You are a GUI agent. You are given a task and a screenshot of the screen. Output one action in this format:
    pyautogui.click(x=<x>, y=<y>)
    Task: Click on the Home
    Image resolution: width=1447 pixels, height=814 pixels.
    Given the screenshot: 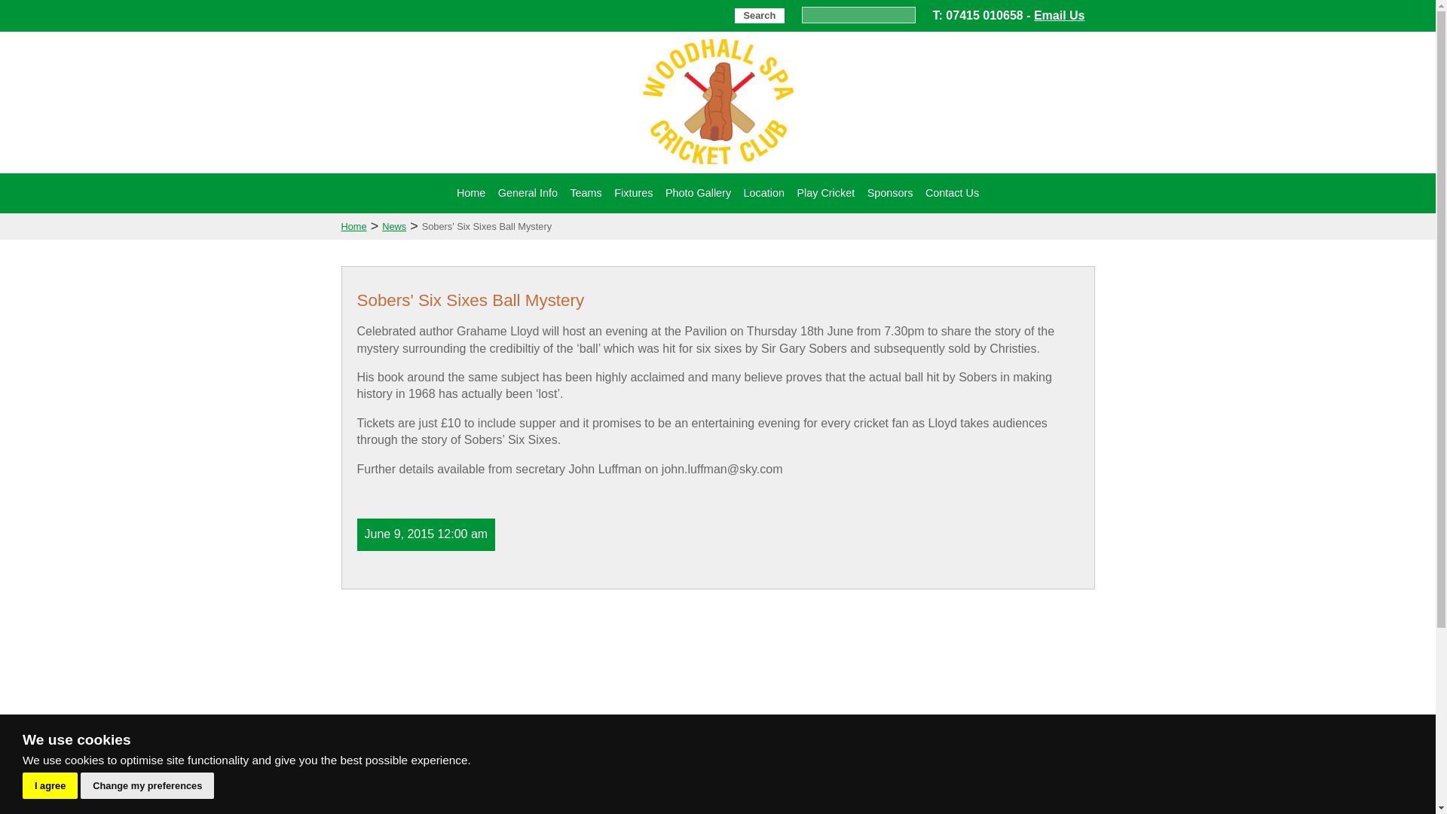 What is the action you would take?
    pyautogui.click(x=353, y=226)
    